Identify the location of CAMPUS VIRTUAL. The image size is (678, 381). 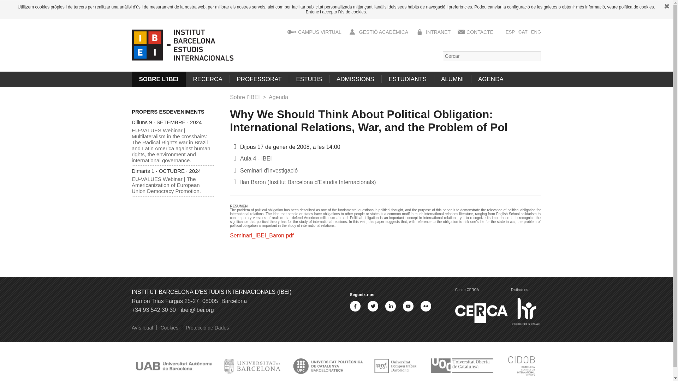
(320, 32).